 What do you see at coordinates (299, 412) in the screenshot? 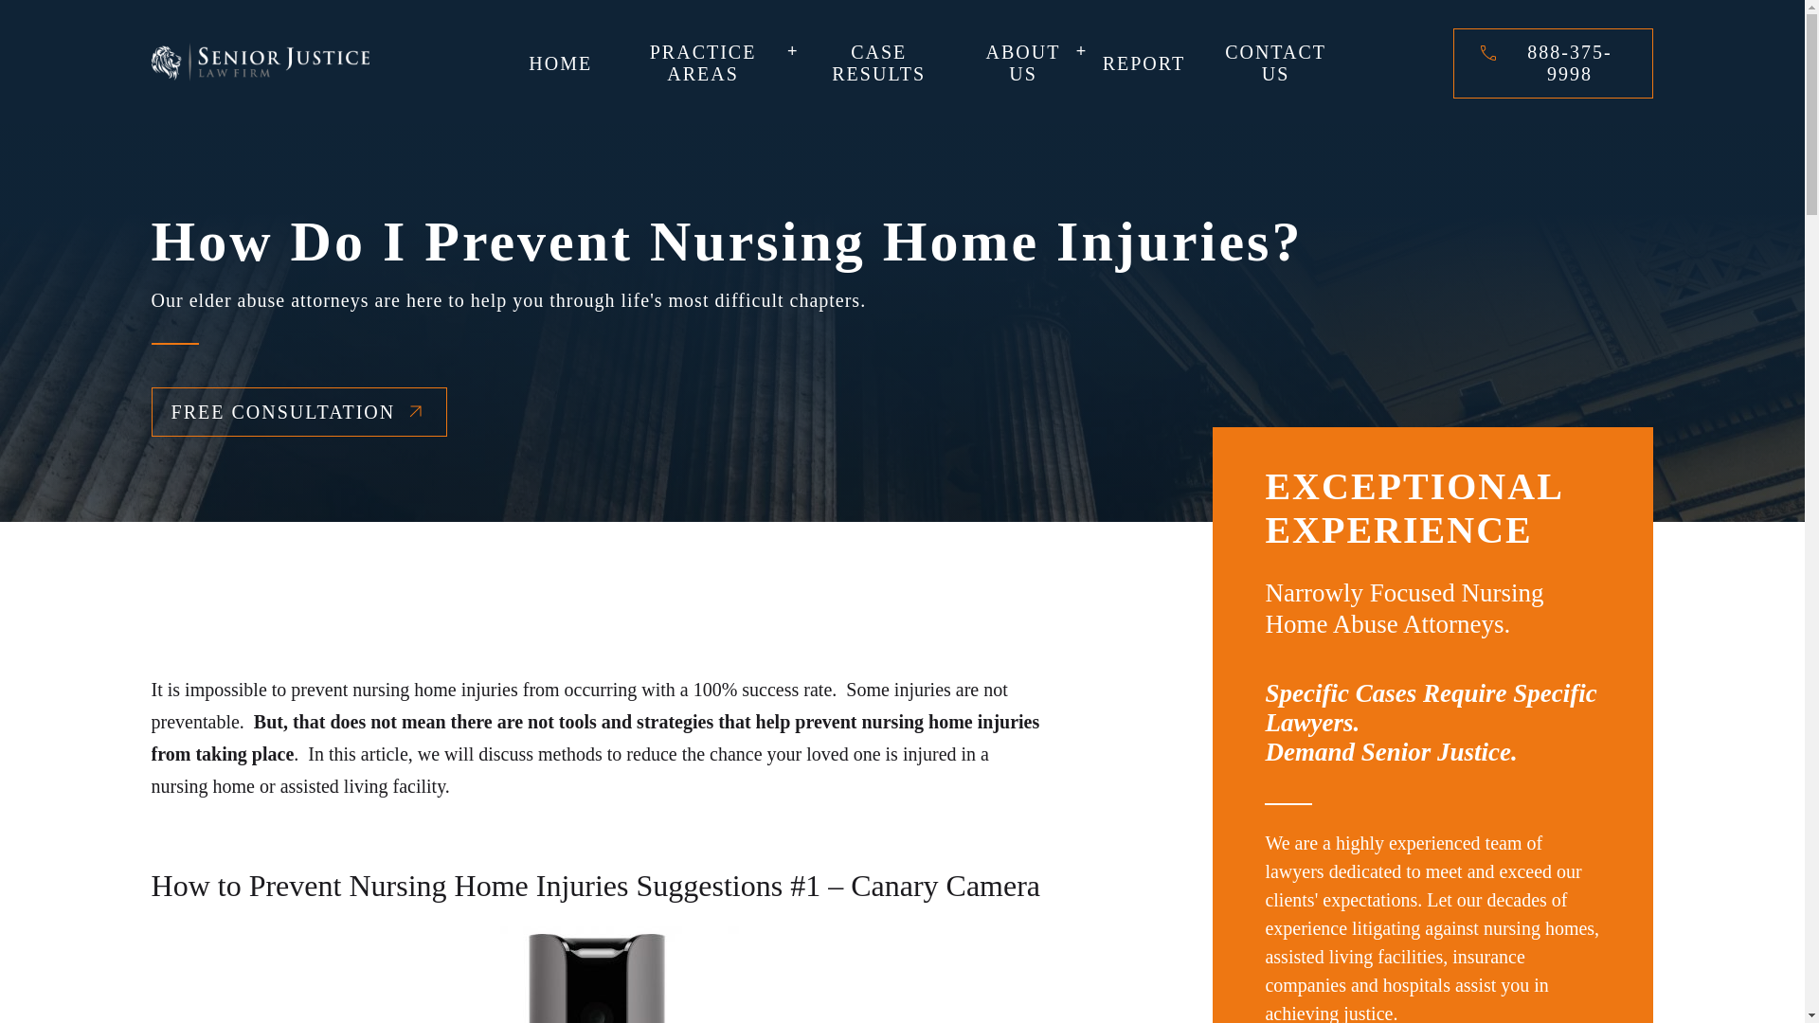
I see `FREE CONSULTATION` at bounding box center [299, 412].